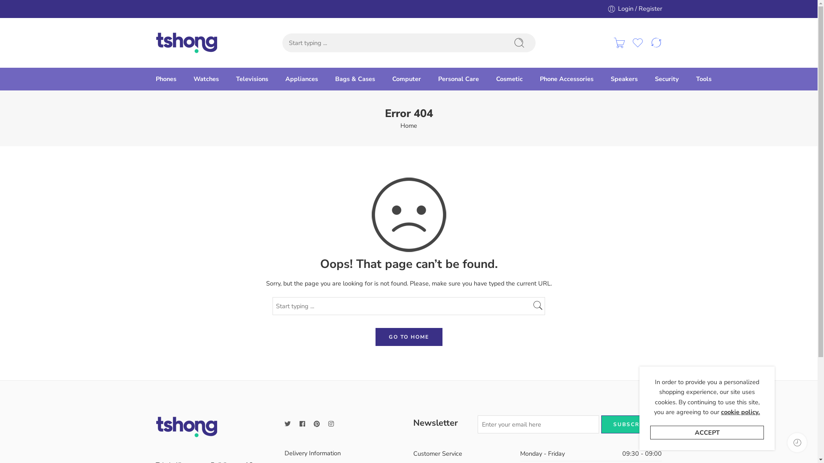  What do you see at coordinates (409, 337) in the screenshot?
I see `GO TO HOME` at bounding box center [409, 337].